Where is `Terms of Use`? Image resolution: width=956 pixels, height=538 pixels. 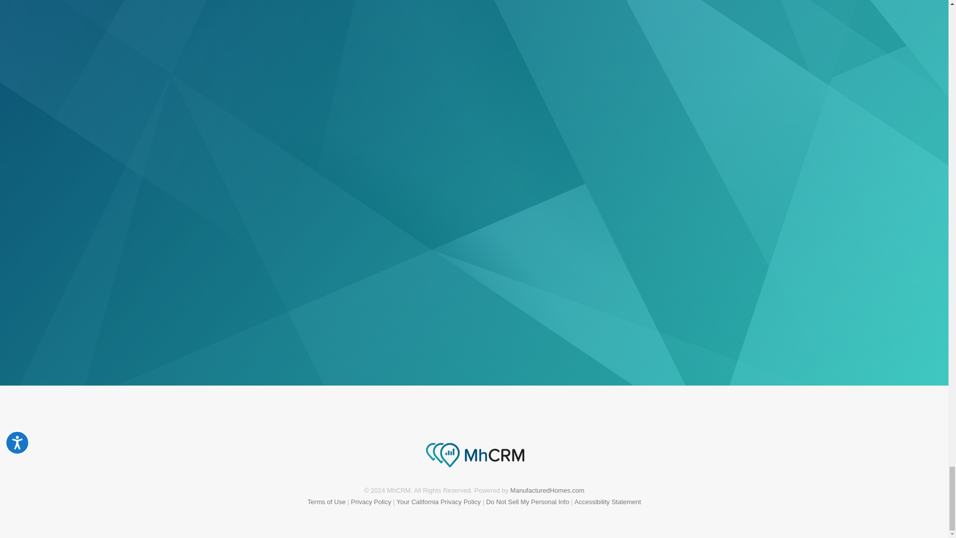
Terms of Use is located at coordinates (327, 502).